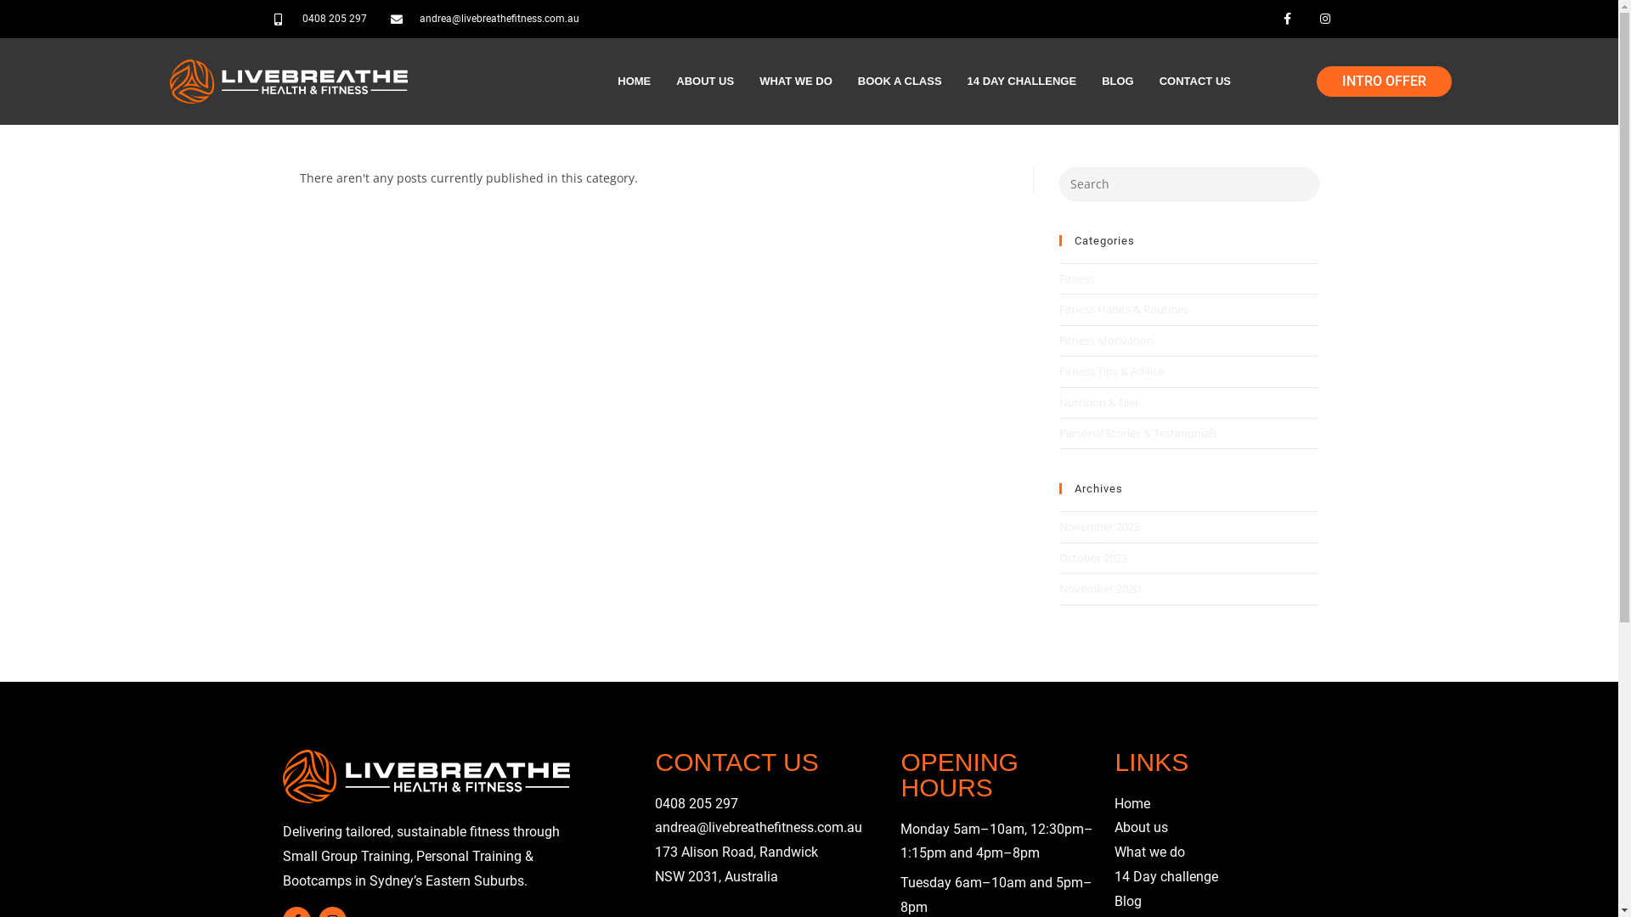 This screenshot has width=1631, height=917. Describe the element at coordinates (634, 82) in the screenshot. I see `HOME` at that location.